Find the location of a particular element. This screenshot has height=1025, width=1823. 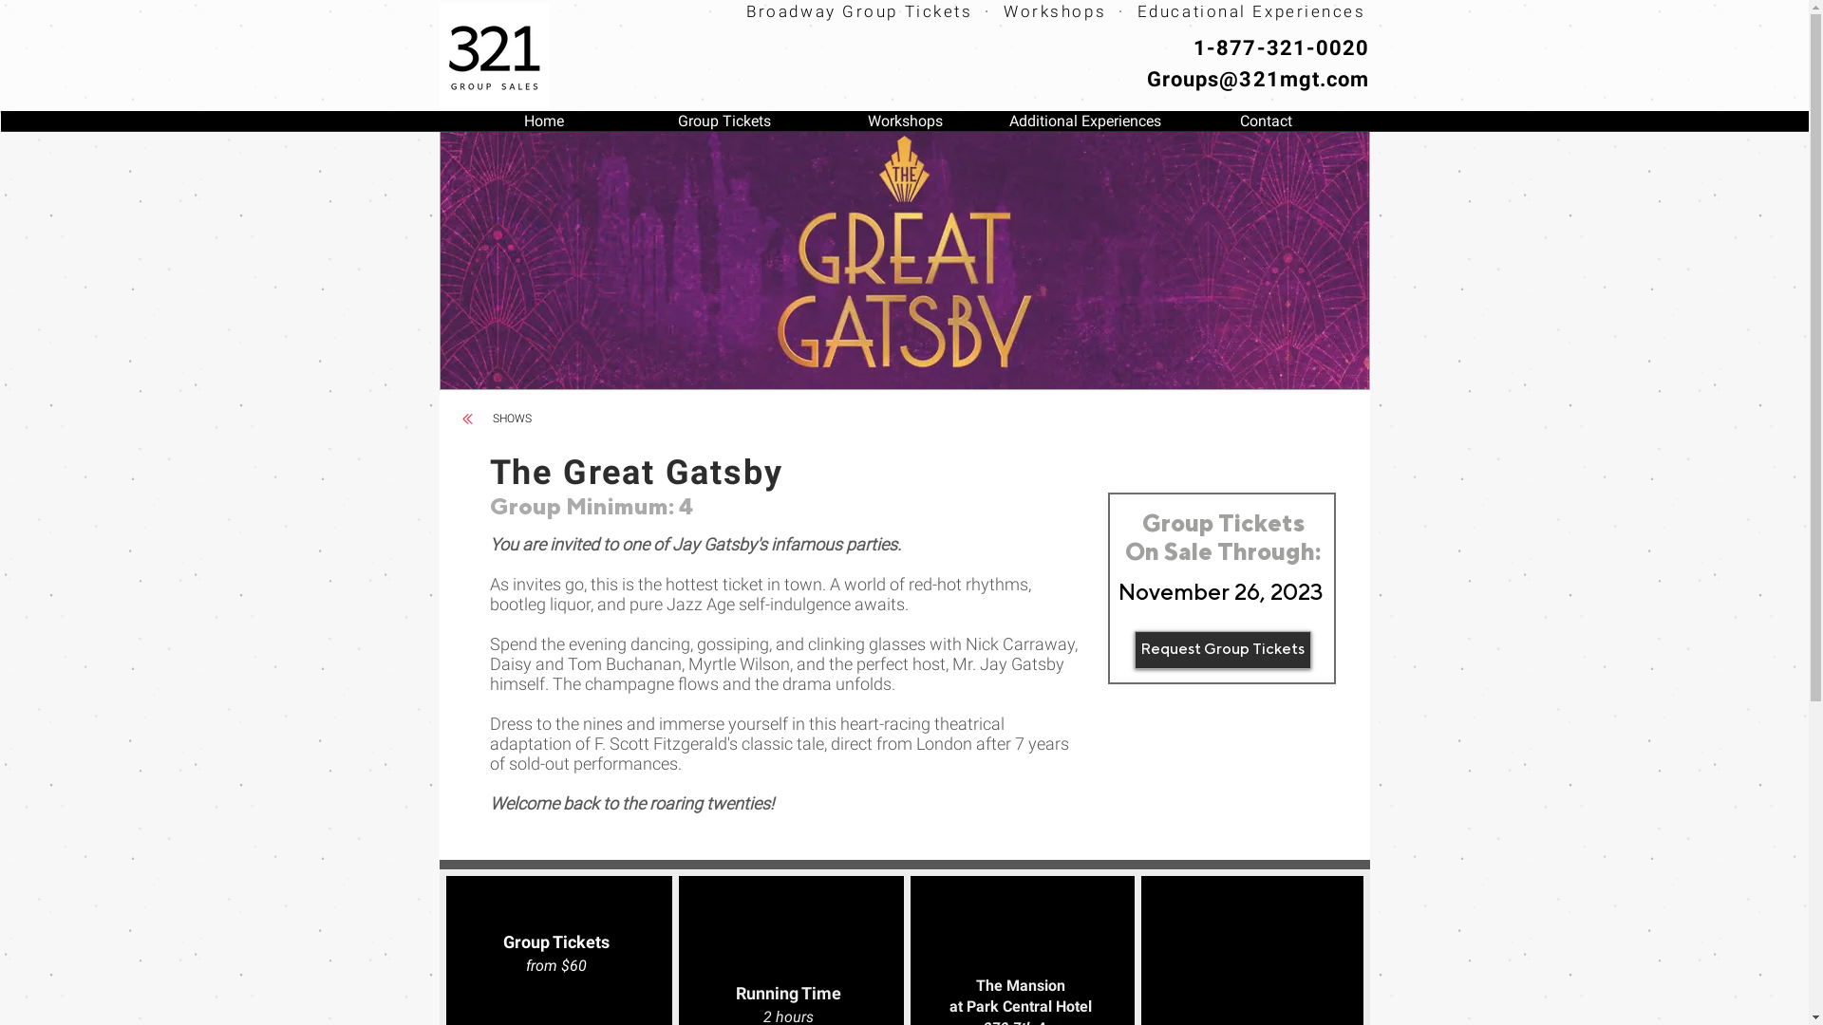

Home is located at coordinates (544, 127).